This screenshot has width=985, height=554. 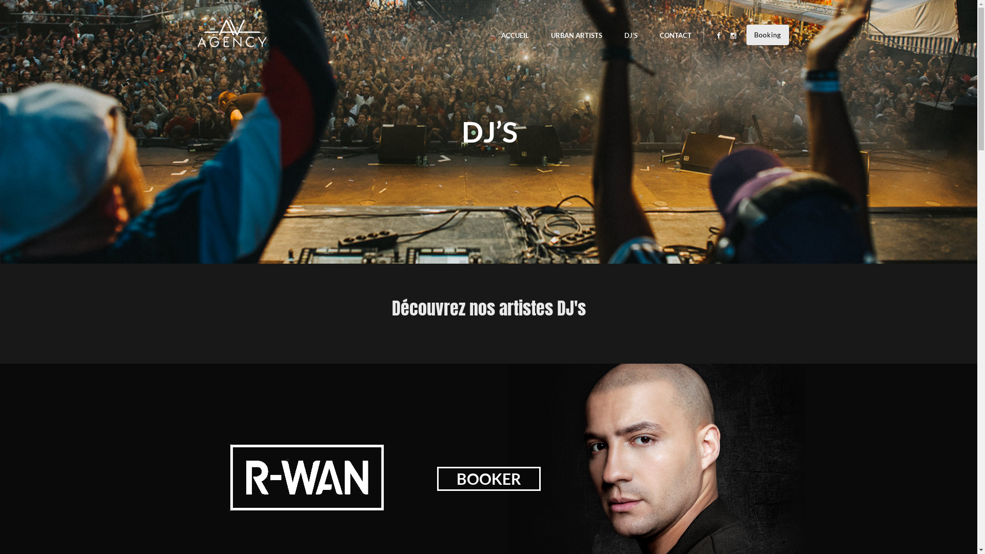 What do you see at coordinates (676, 35) in the screenshot?
I see `CONTACT` at bounding box center [676, 35].